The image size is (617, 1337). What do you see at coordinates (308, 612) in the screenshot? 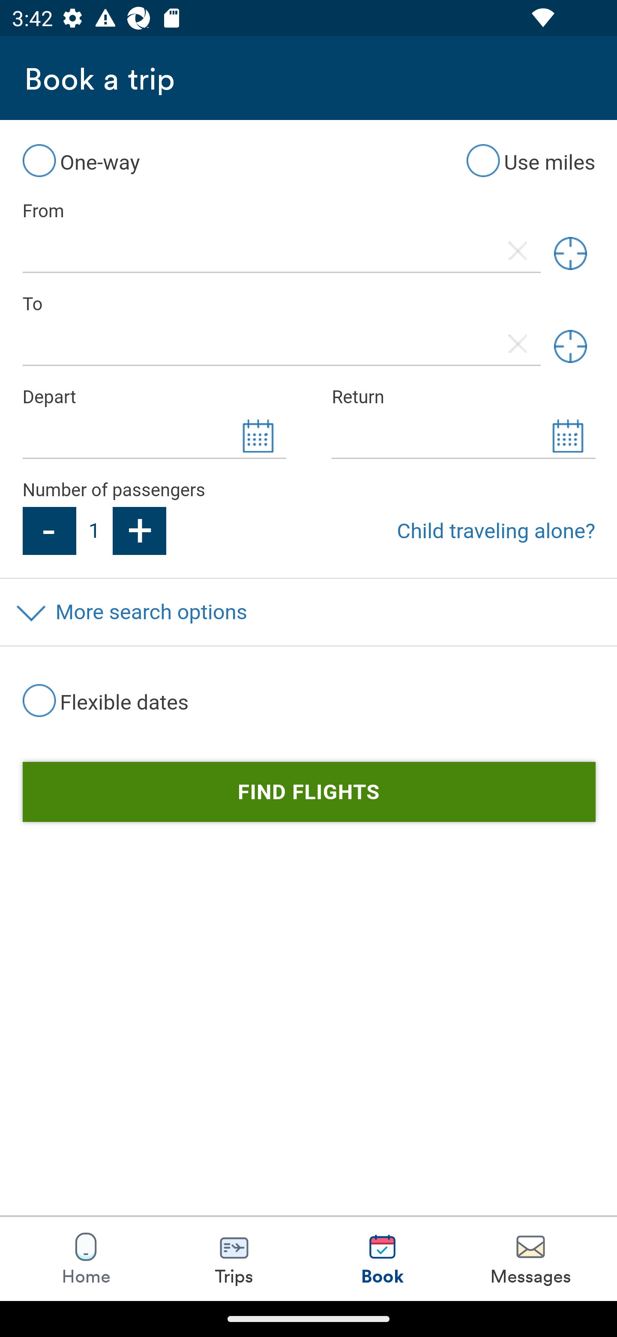
I see `More search options` at bounding box center [308, 612].